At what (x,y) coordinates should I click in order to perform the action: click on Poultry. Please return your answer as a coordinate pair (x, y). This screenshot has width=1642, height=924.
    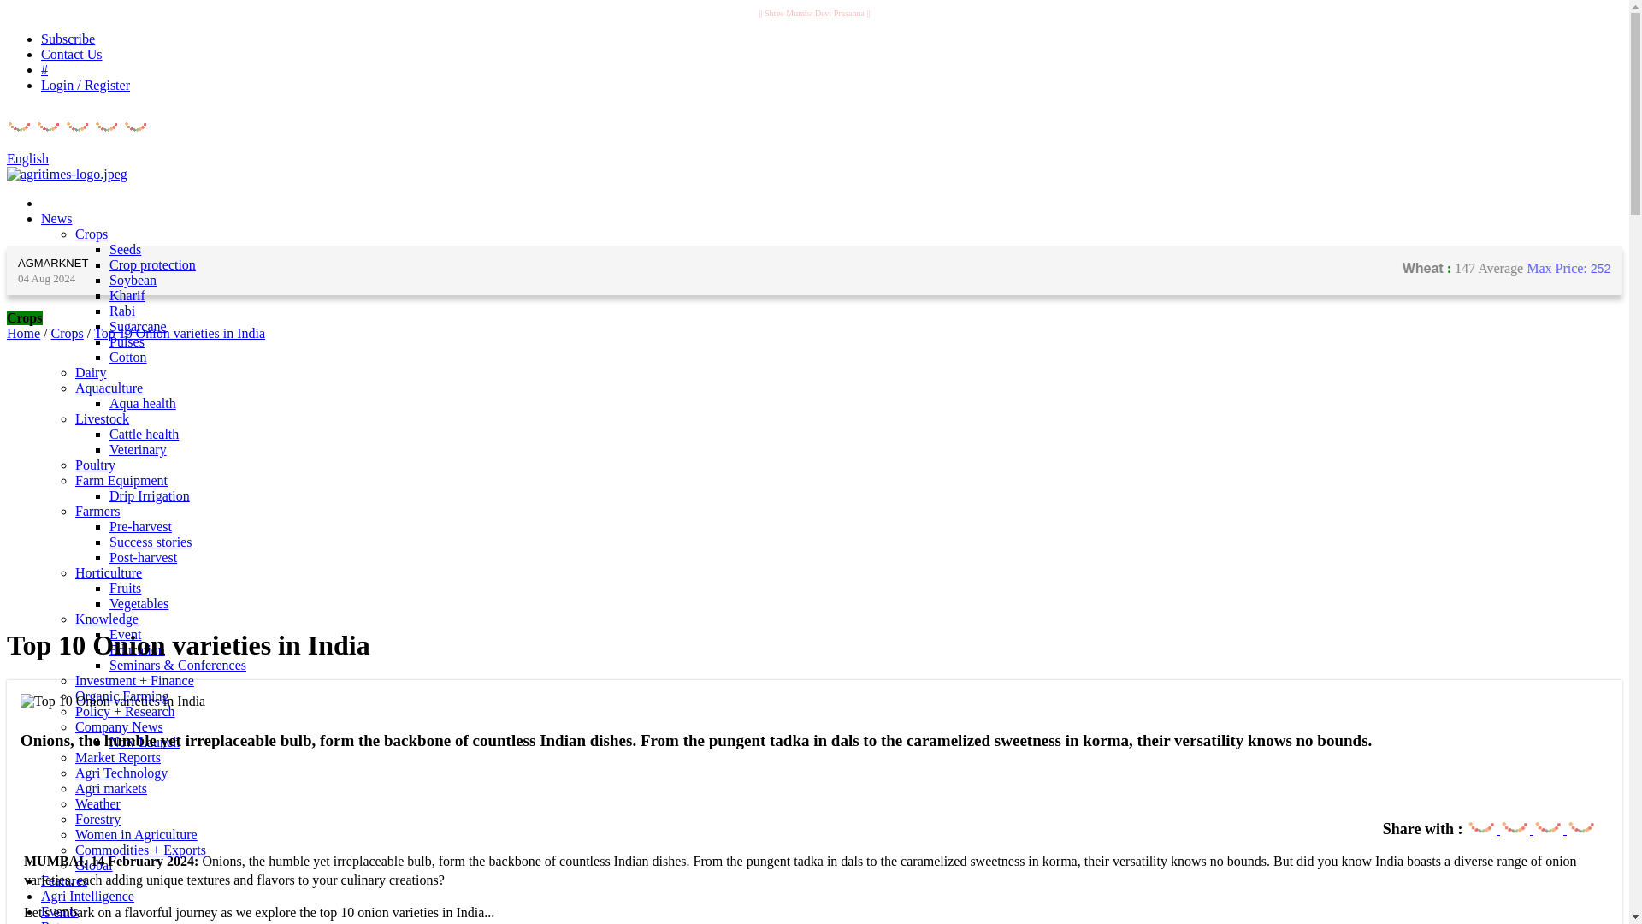
    Looking at the image, I should click on (95, 464).